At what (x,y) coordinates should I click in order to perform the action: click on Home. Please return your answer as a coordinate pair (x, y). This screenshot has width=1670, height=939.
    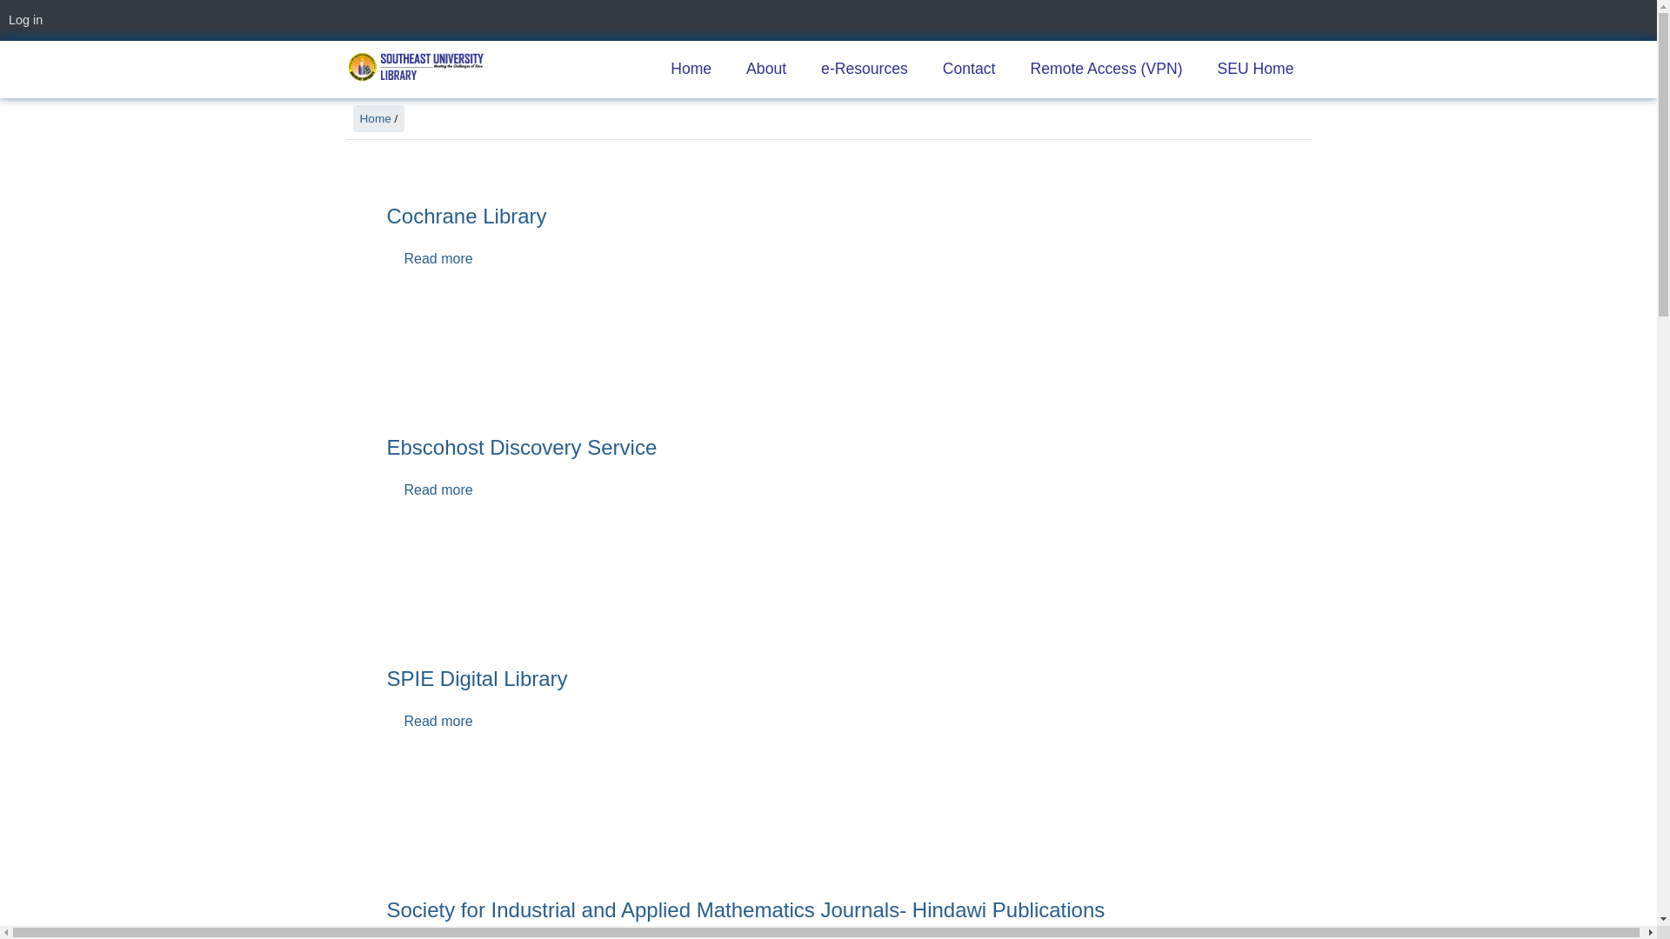
    Looking at the image, I should click on (691, 70).